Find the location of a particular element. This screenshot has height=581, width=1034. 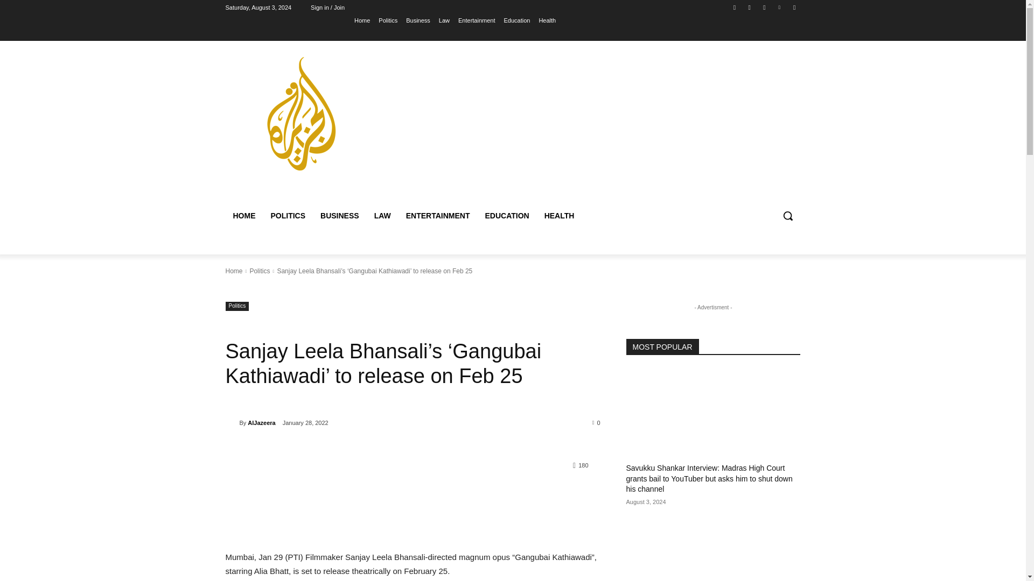

AlJazeera is located at coordinates (232, 423).